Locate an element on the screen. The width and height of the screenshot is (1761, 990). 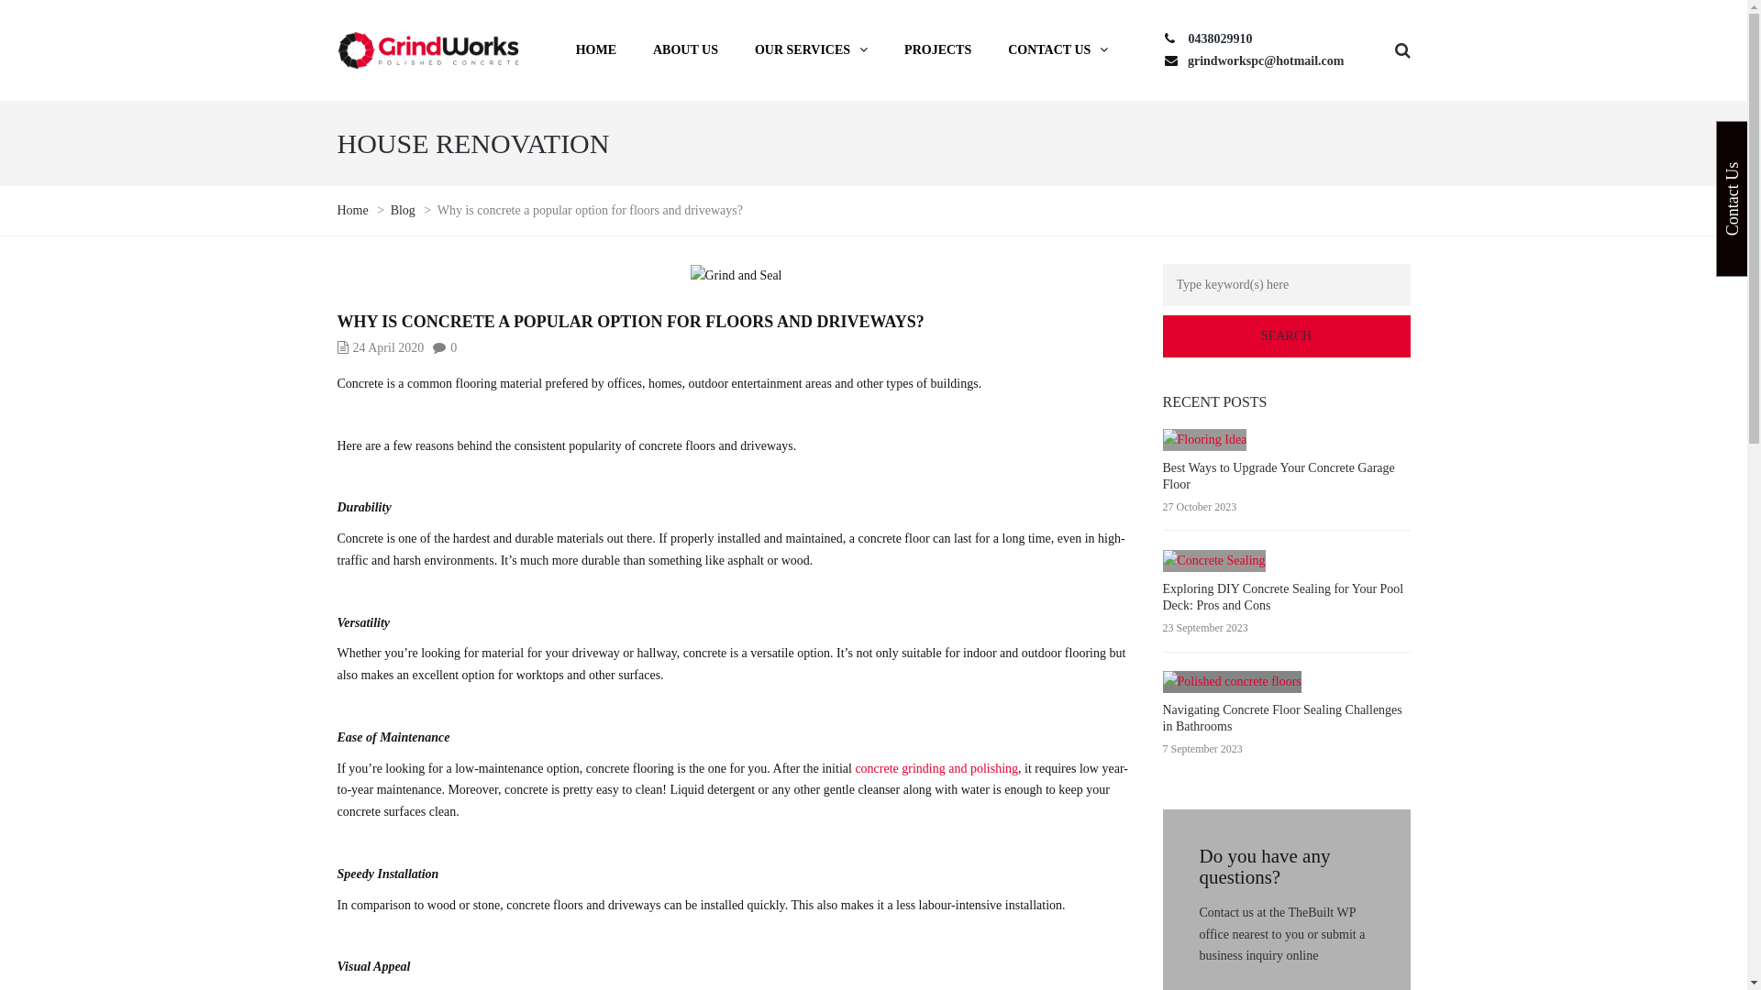
Search is located at coordinates (1287, 336).